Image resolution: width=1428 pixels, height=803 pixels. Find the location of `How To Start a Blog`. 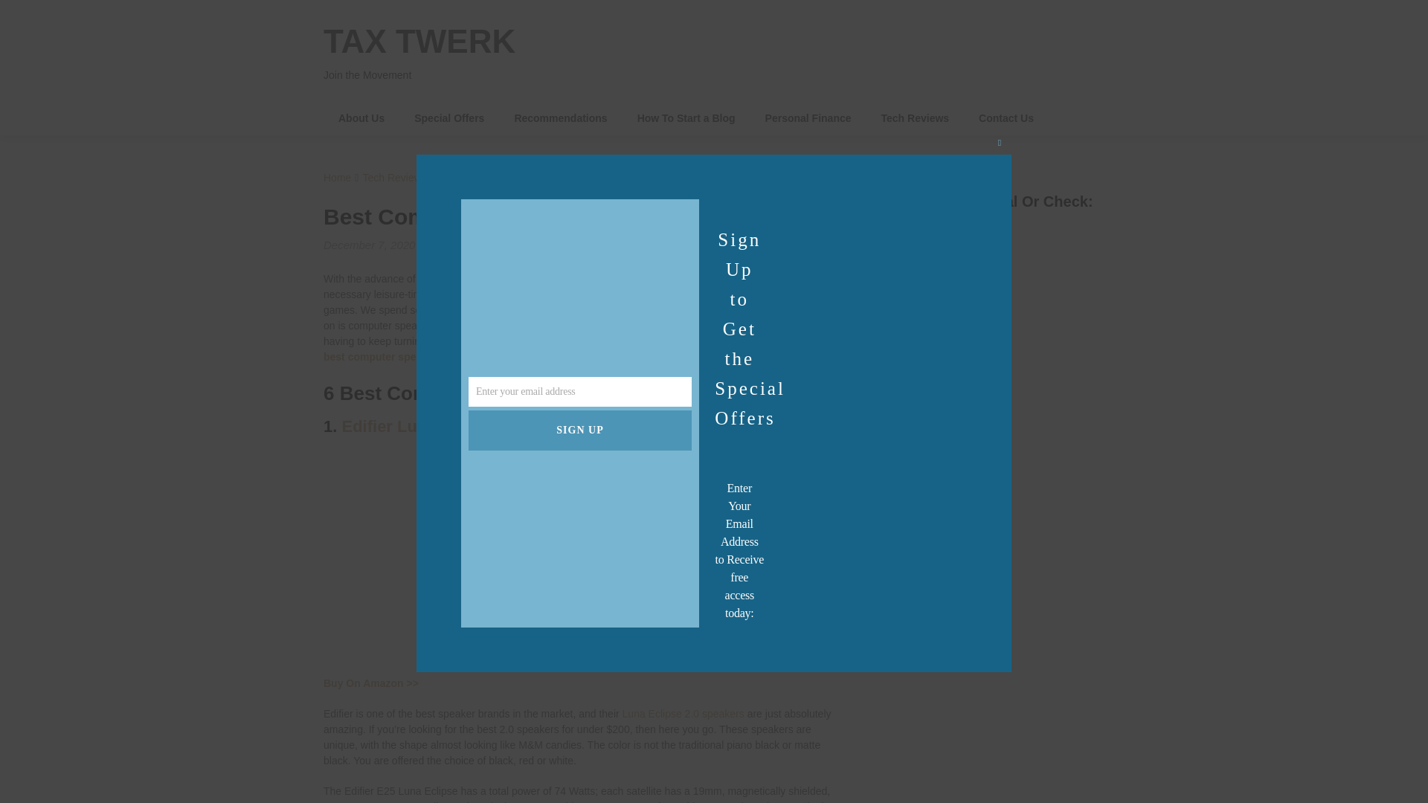

How To Start a Blog is located at coordinates (686, 119).